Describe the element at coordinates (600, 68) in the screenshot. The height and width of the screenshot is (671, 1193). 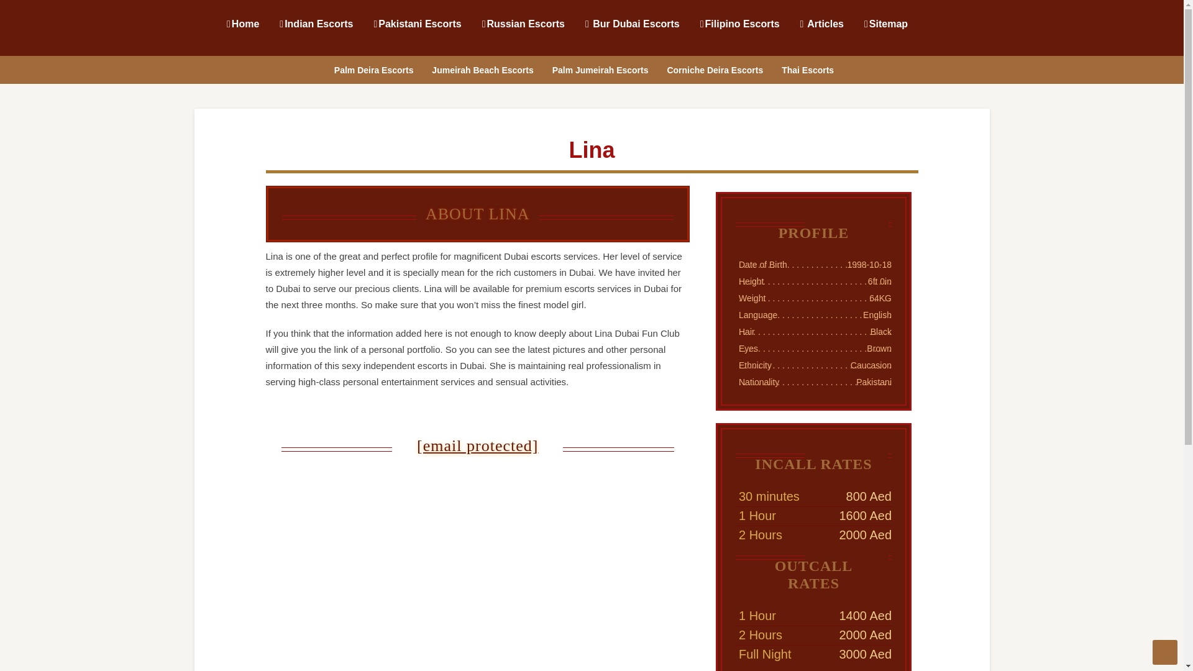
I see `Palm Jumeirah Escorts` at that location.